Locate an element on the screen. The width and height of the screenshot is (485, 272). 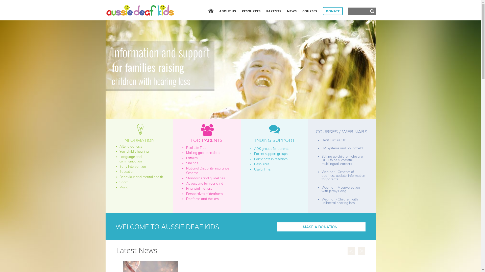
FM Systems and Soundfield is located at coordinates (342, 148).